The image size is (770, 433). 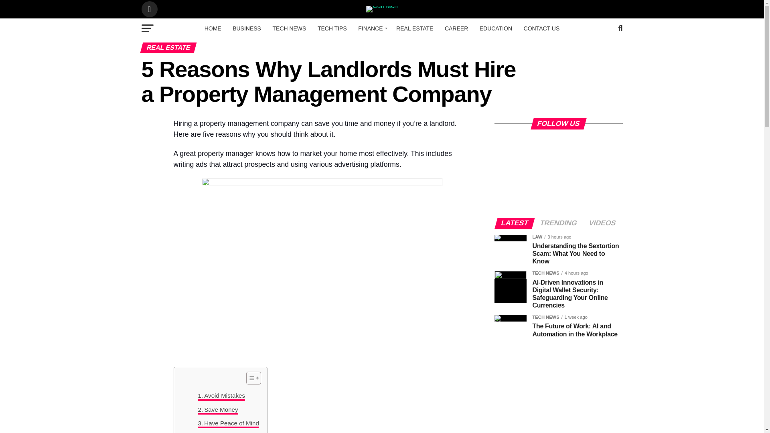 I want to click on TECH TIPS, so click(x=332, y=28).